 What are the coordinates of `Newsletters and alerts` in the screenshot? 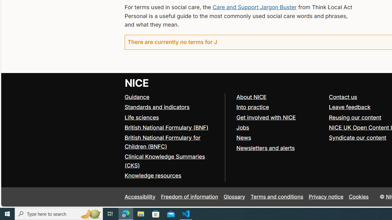 It's located at (265, 148).